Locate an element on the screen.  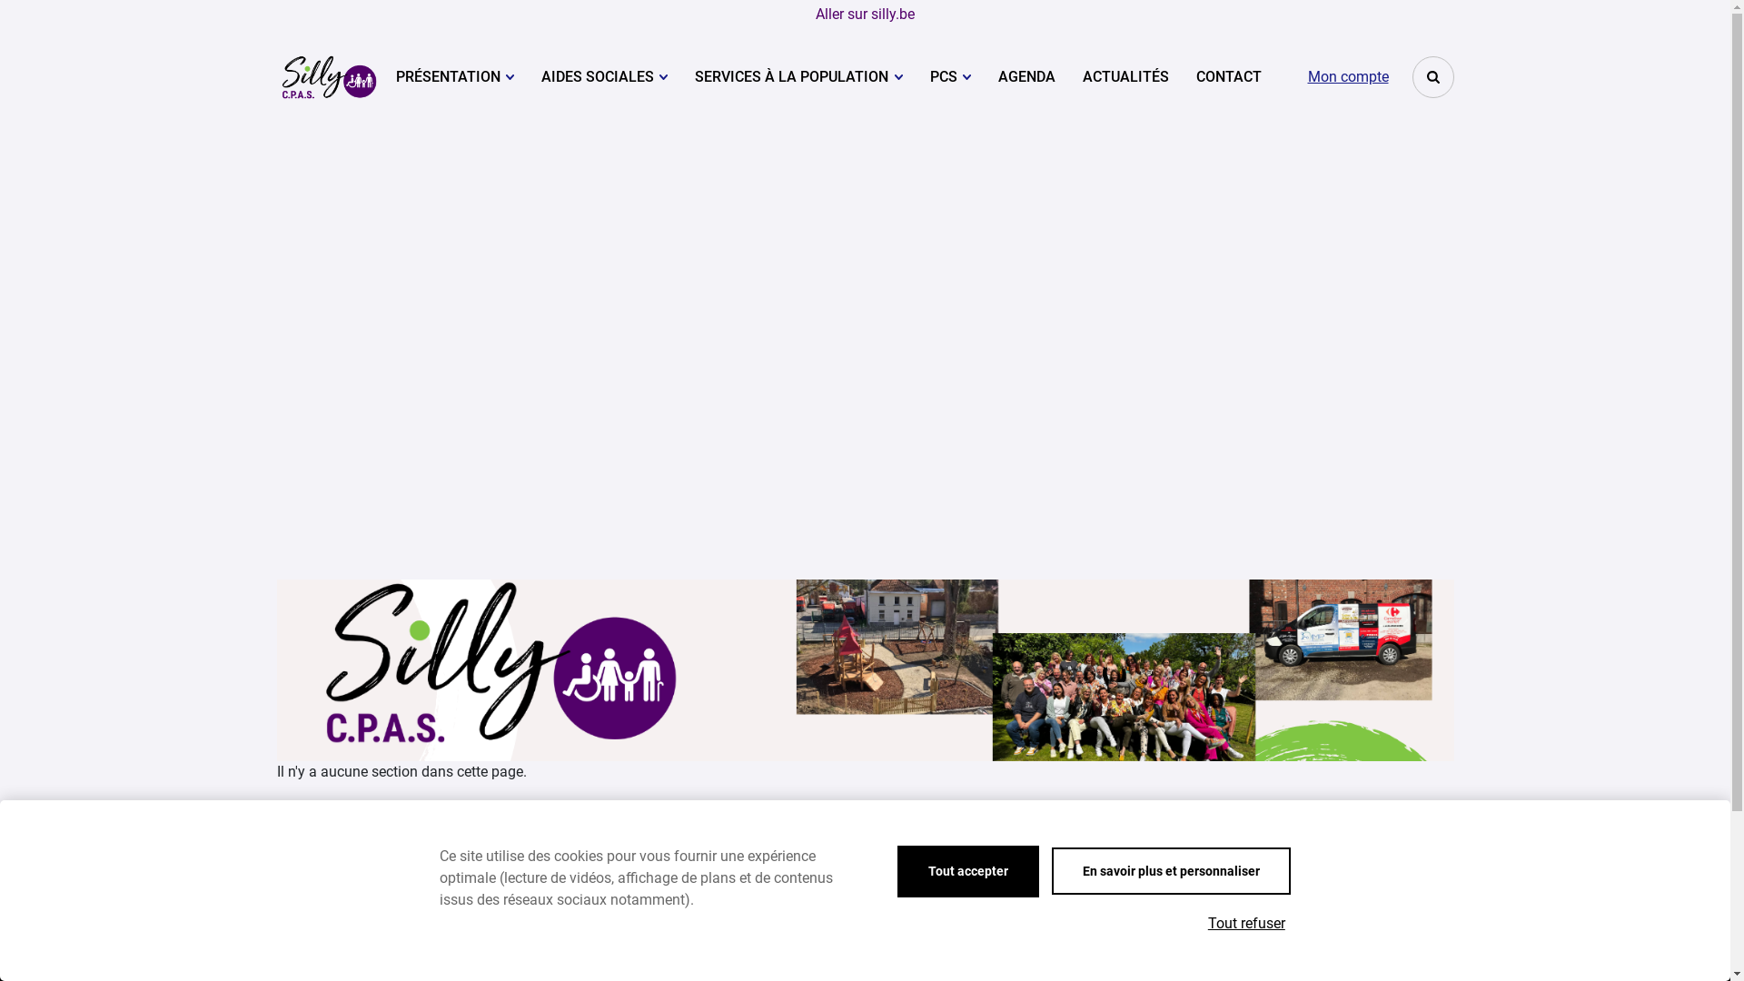
Tout accepter is located at coordinates (968, 872).